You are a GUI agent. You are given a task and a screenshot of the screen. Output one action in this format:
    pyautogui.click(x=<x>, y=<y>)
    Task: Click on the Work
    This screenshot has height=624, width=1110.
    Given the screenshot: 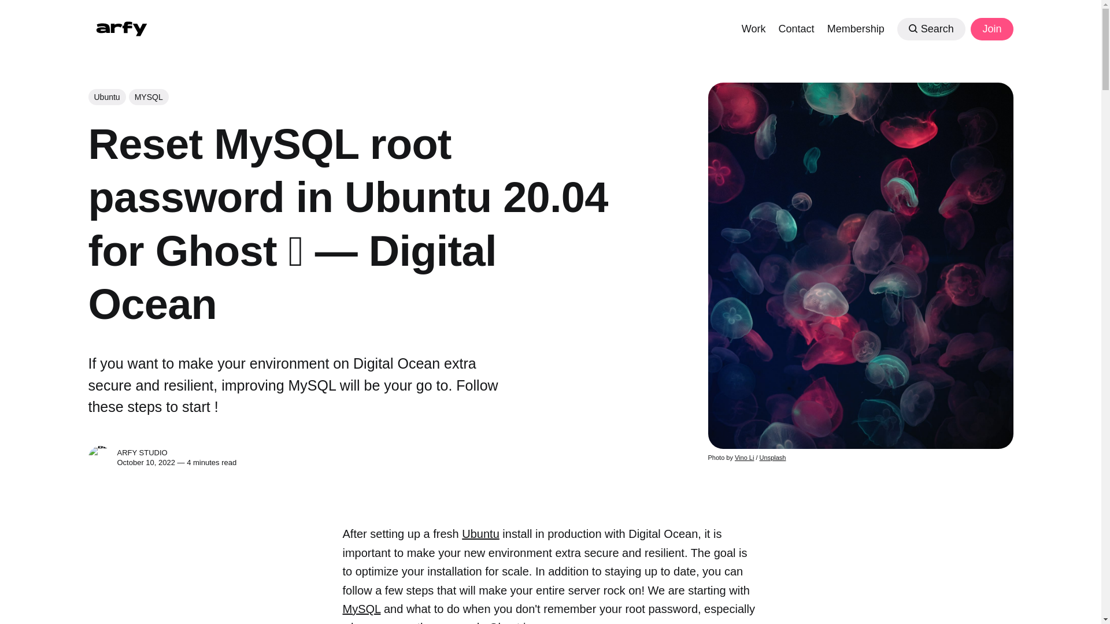 What is the action you would take?
    pyautogui.click(x=753, y=28)
    